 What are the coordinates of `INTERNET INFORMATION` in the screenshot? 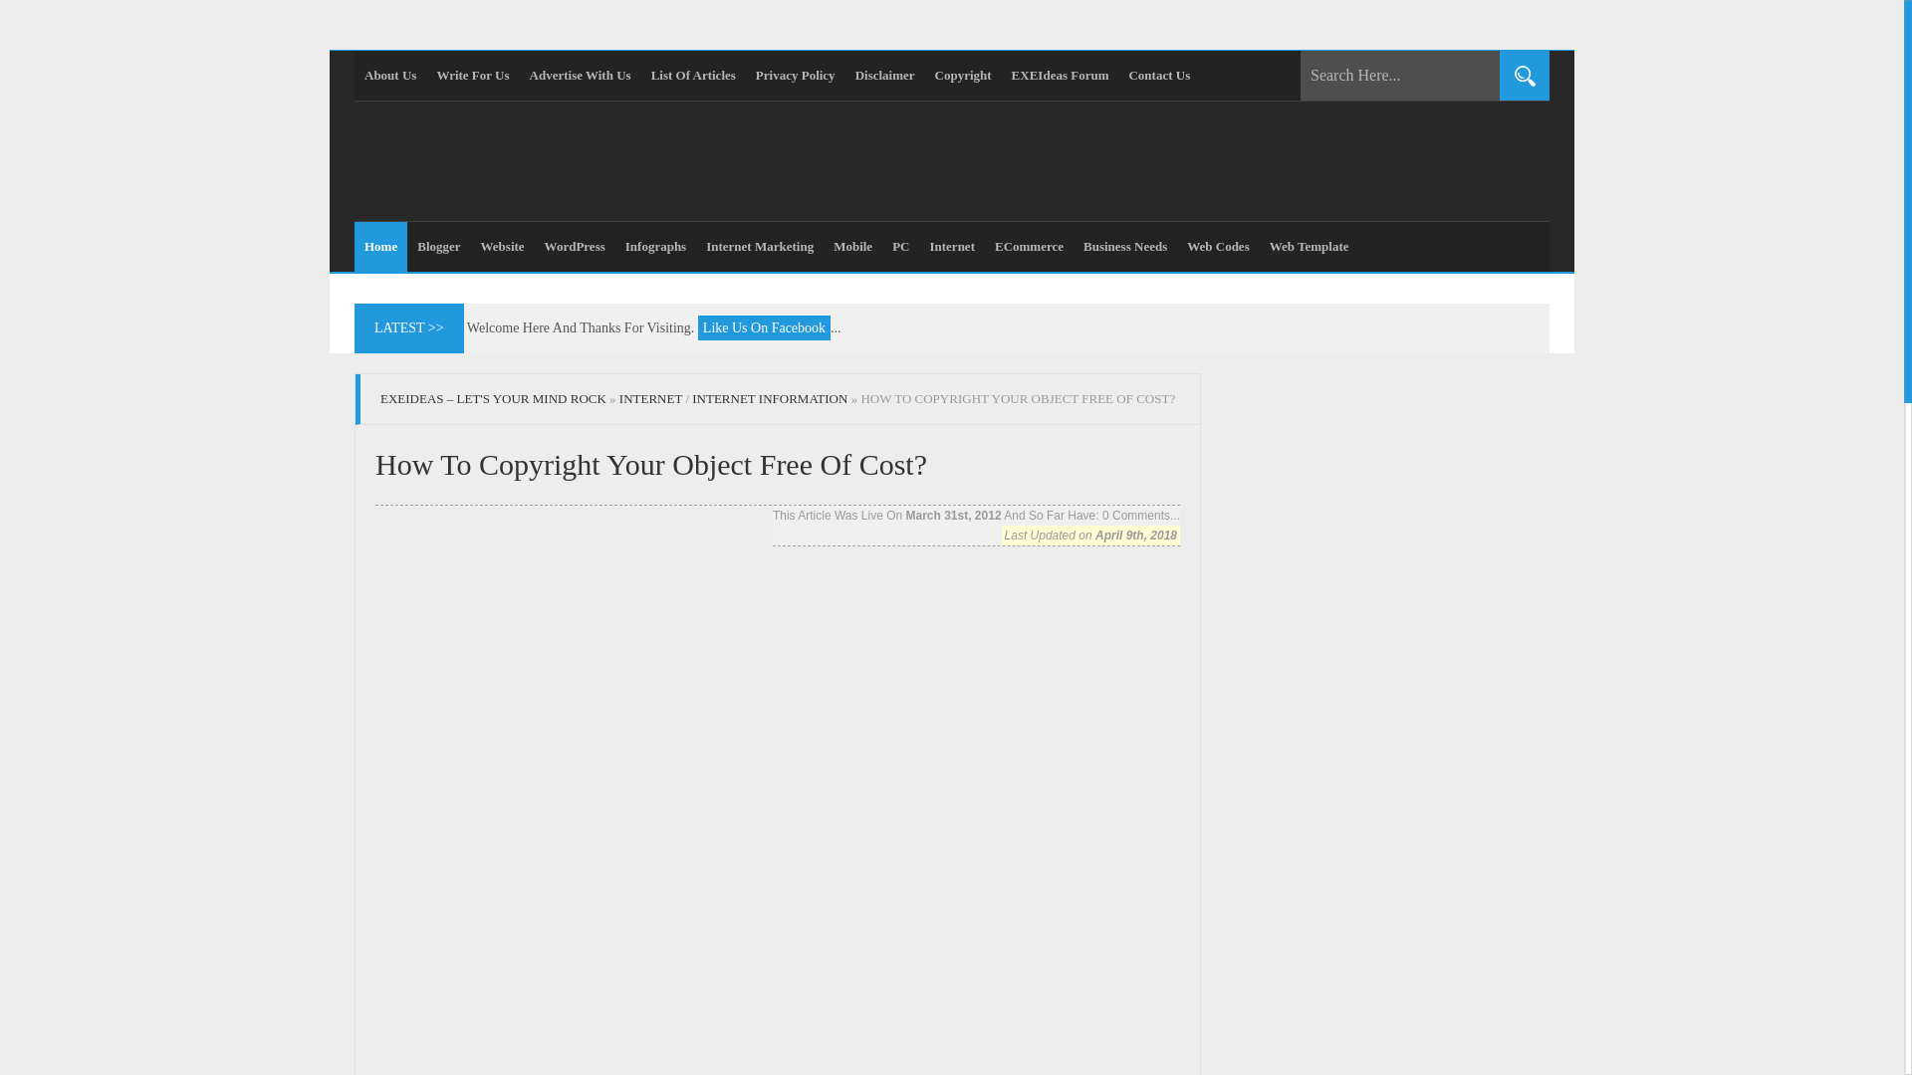 It's located at (769, 398).